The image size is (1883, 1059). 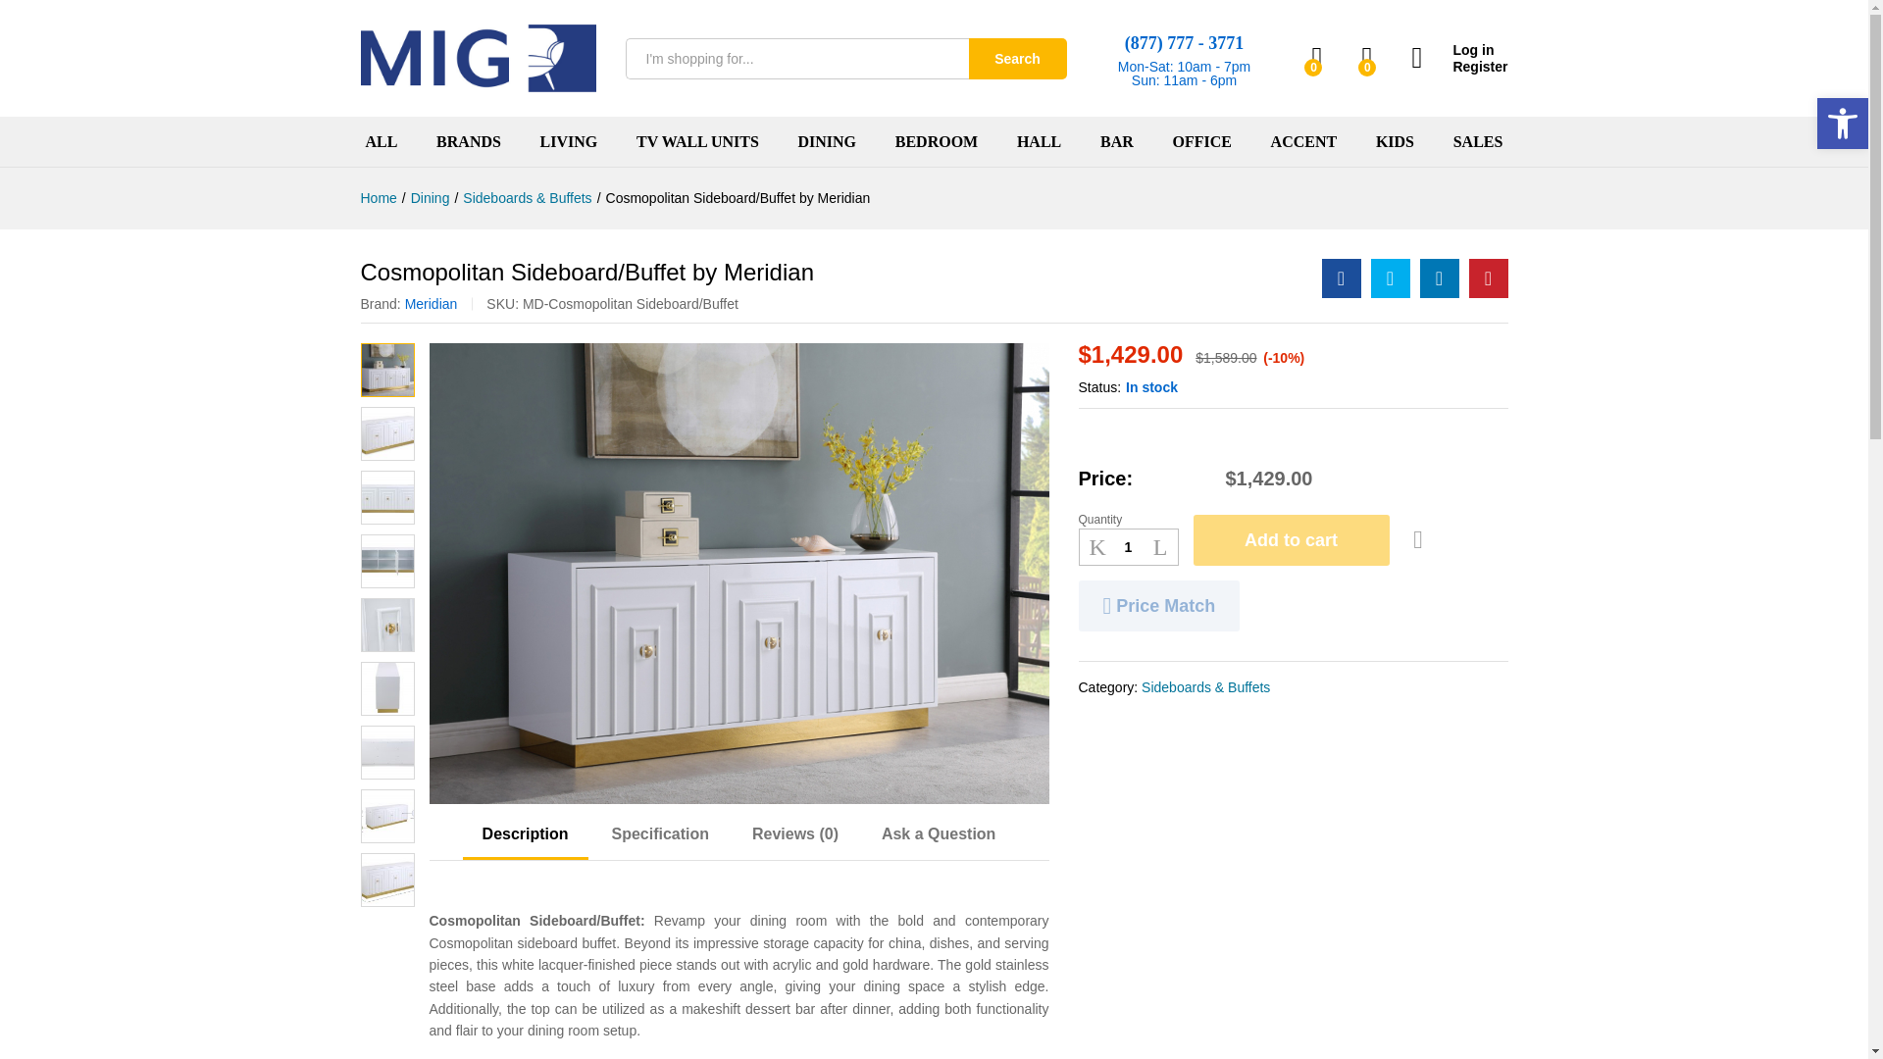 What do you see at coordinates (1459, 67) in the screenshot?
I see `Register` at bounding box center [1459, 67].